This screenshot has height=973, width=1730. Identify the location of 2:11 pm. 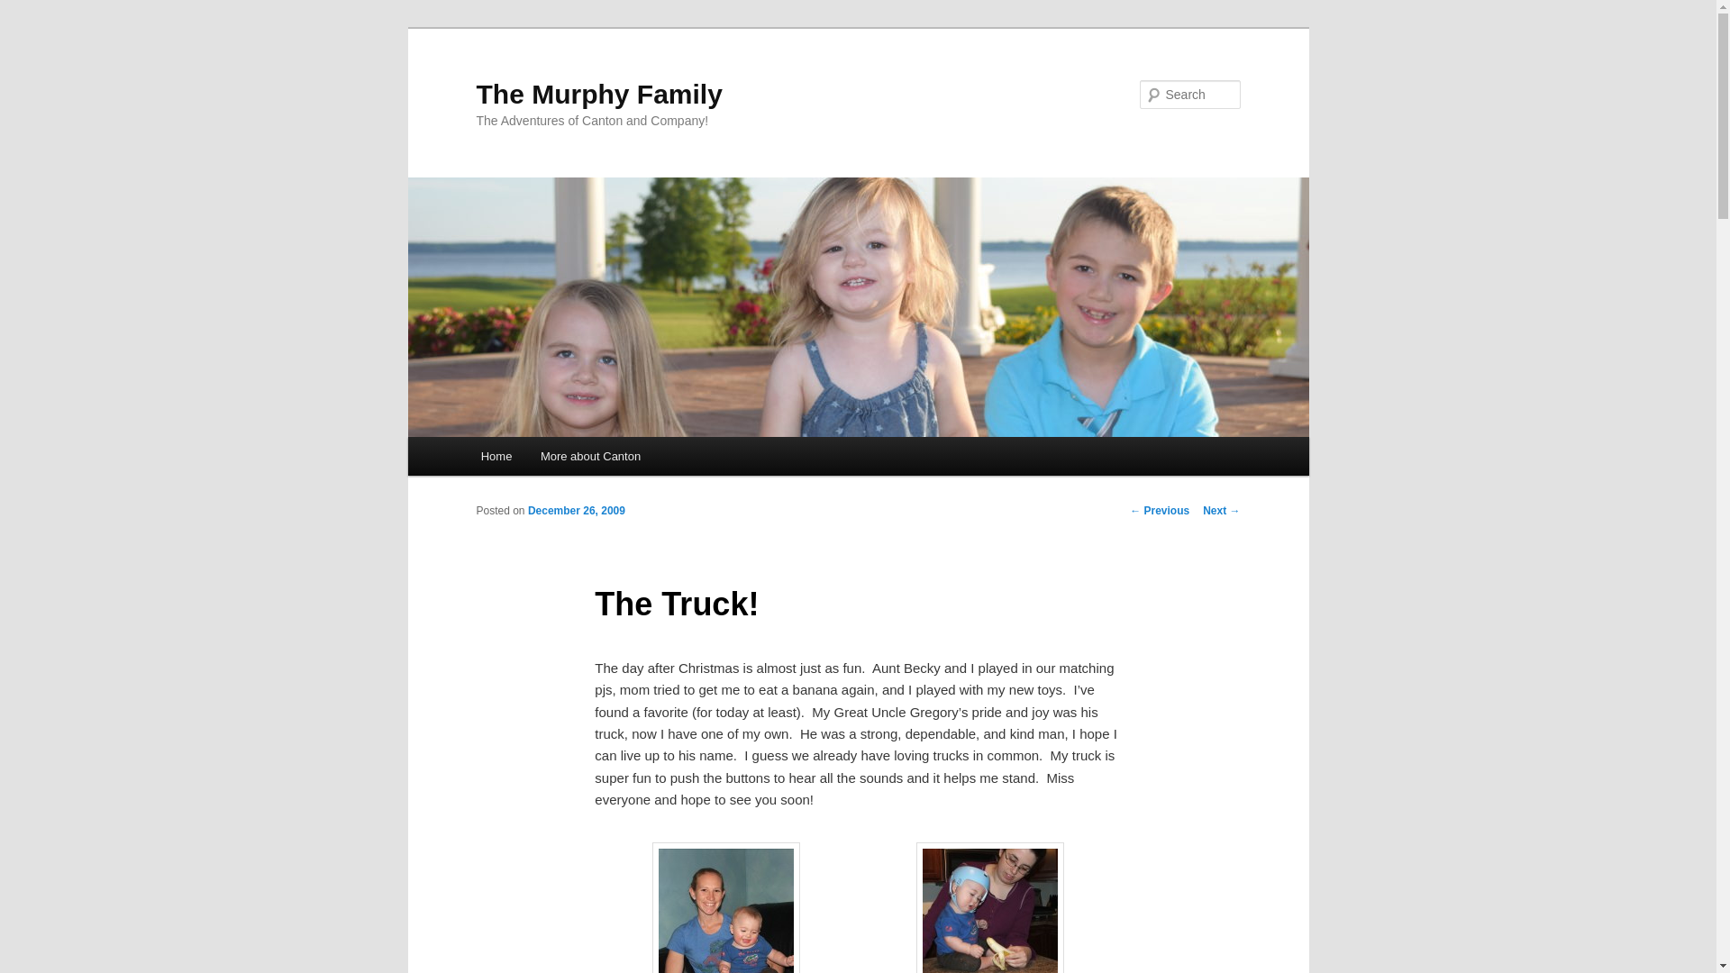
(576, 510).